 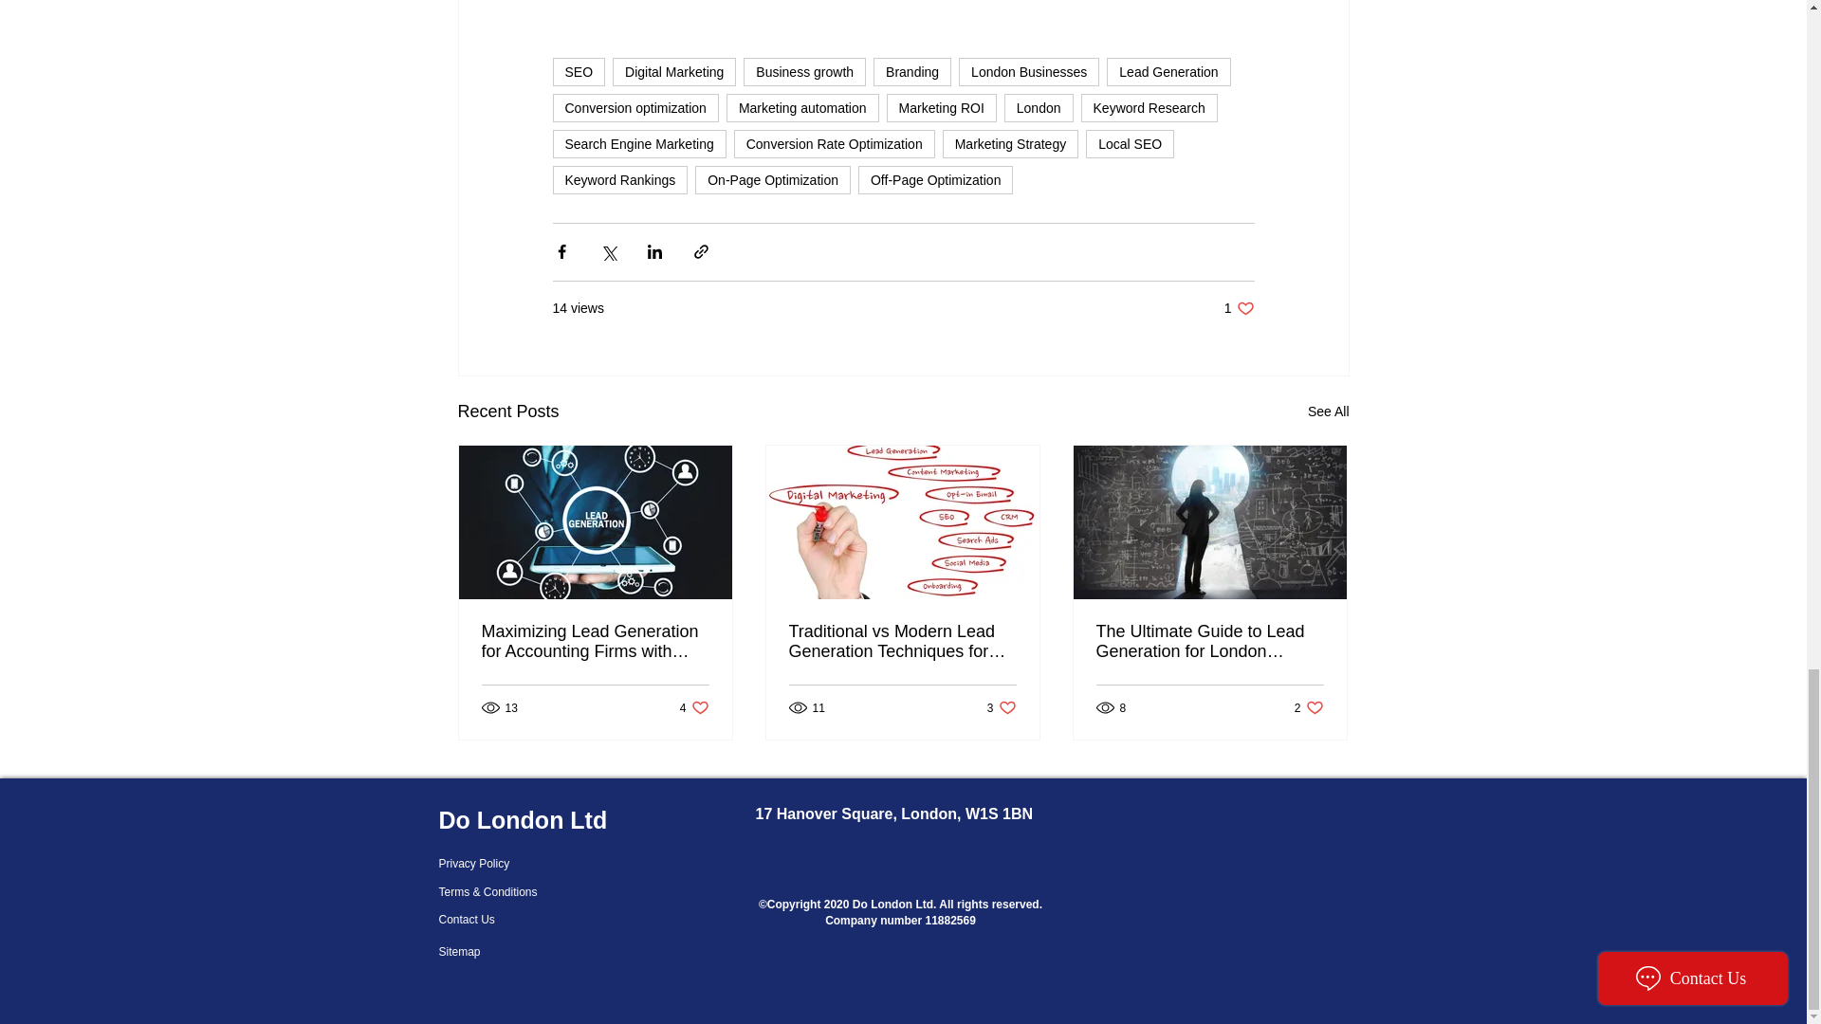 I want to click on Digital Marketing, so click(x=673, y=71).